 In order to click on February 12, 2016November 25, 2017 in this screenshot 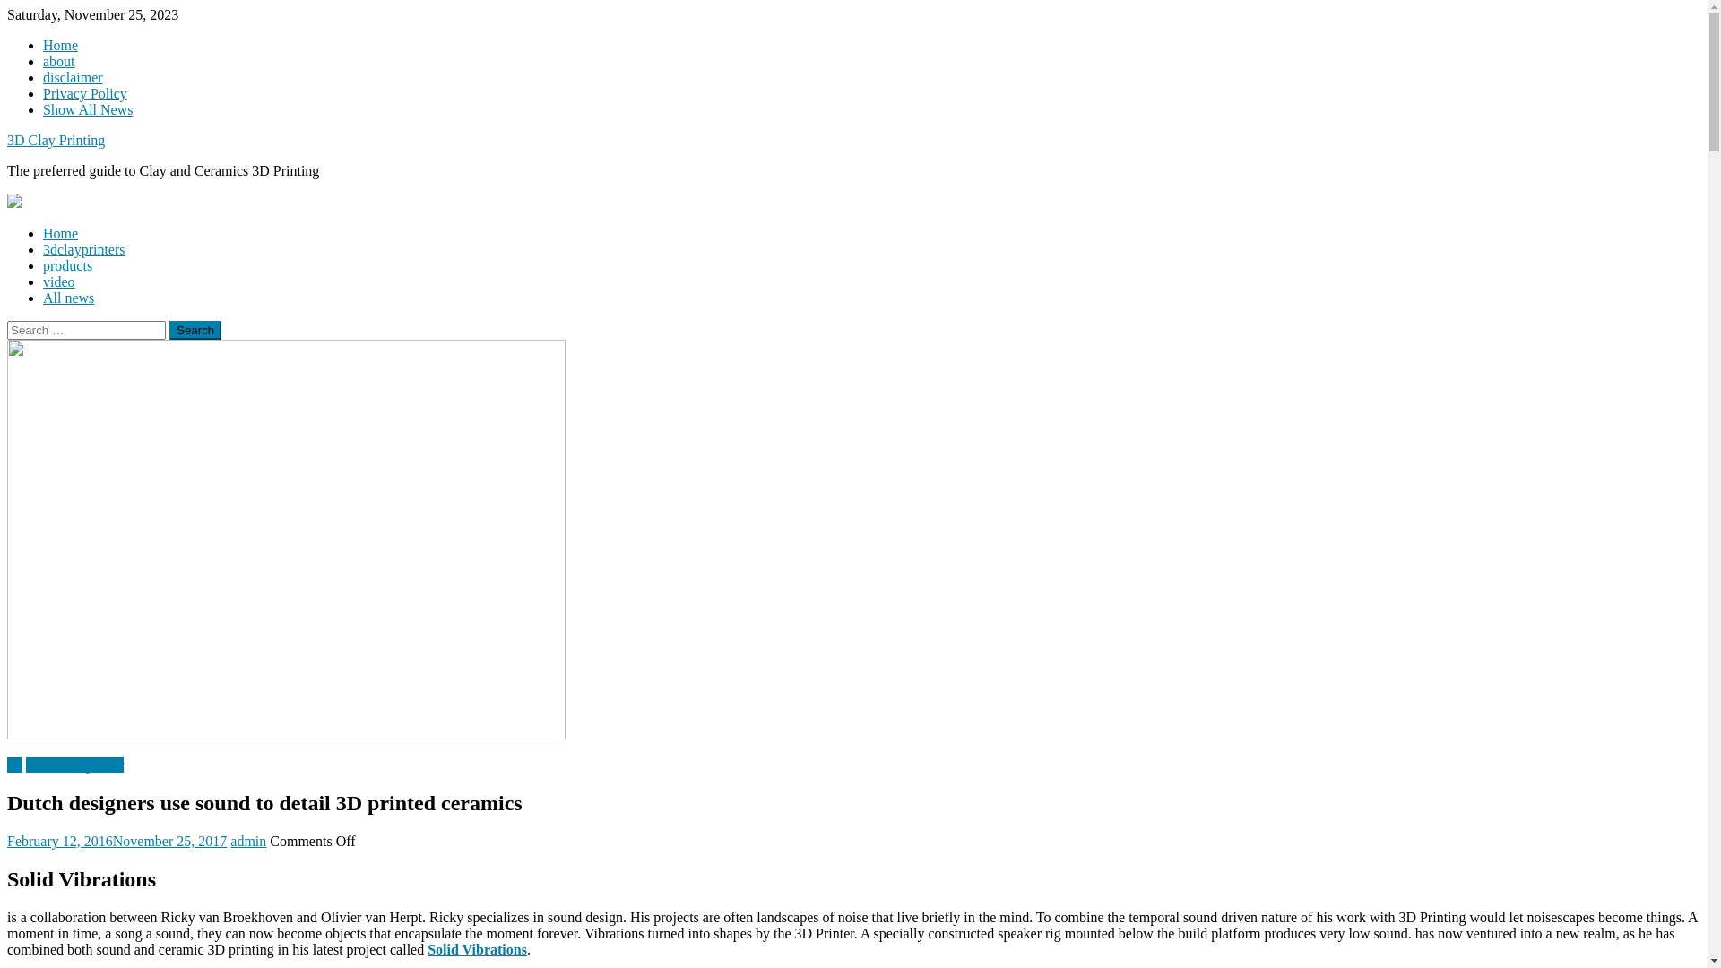, I will do `click(117, 841)`.